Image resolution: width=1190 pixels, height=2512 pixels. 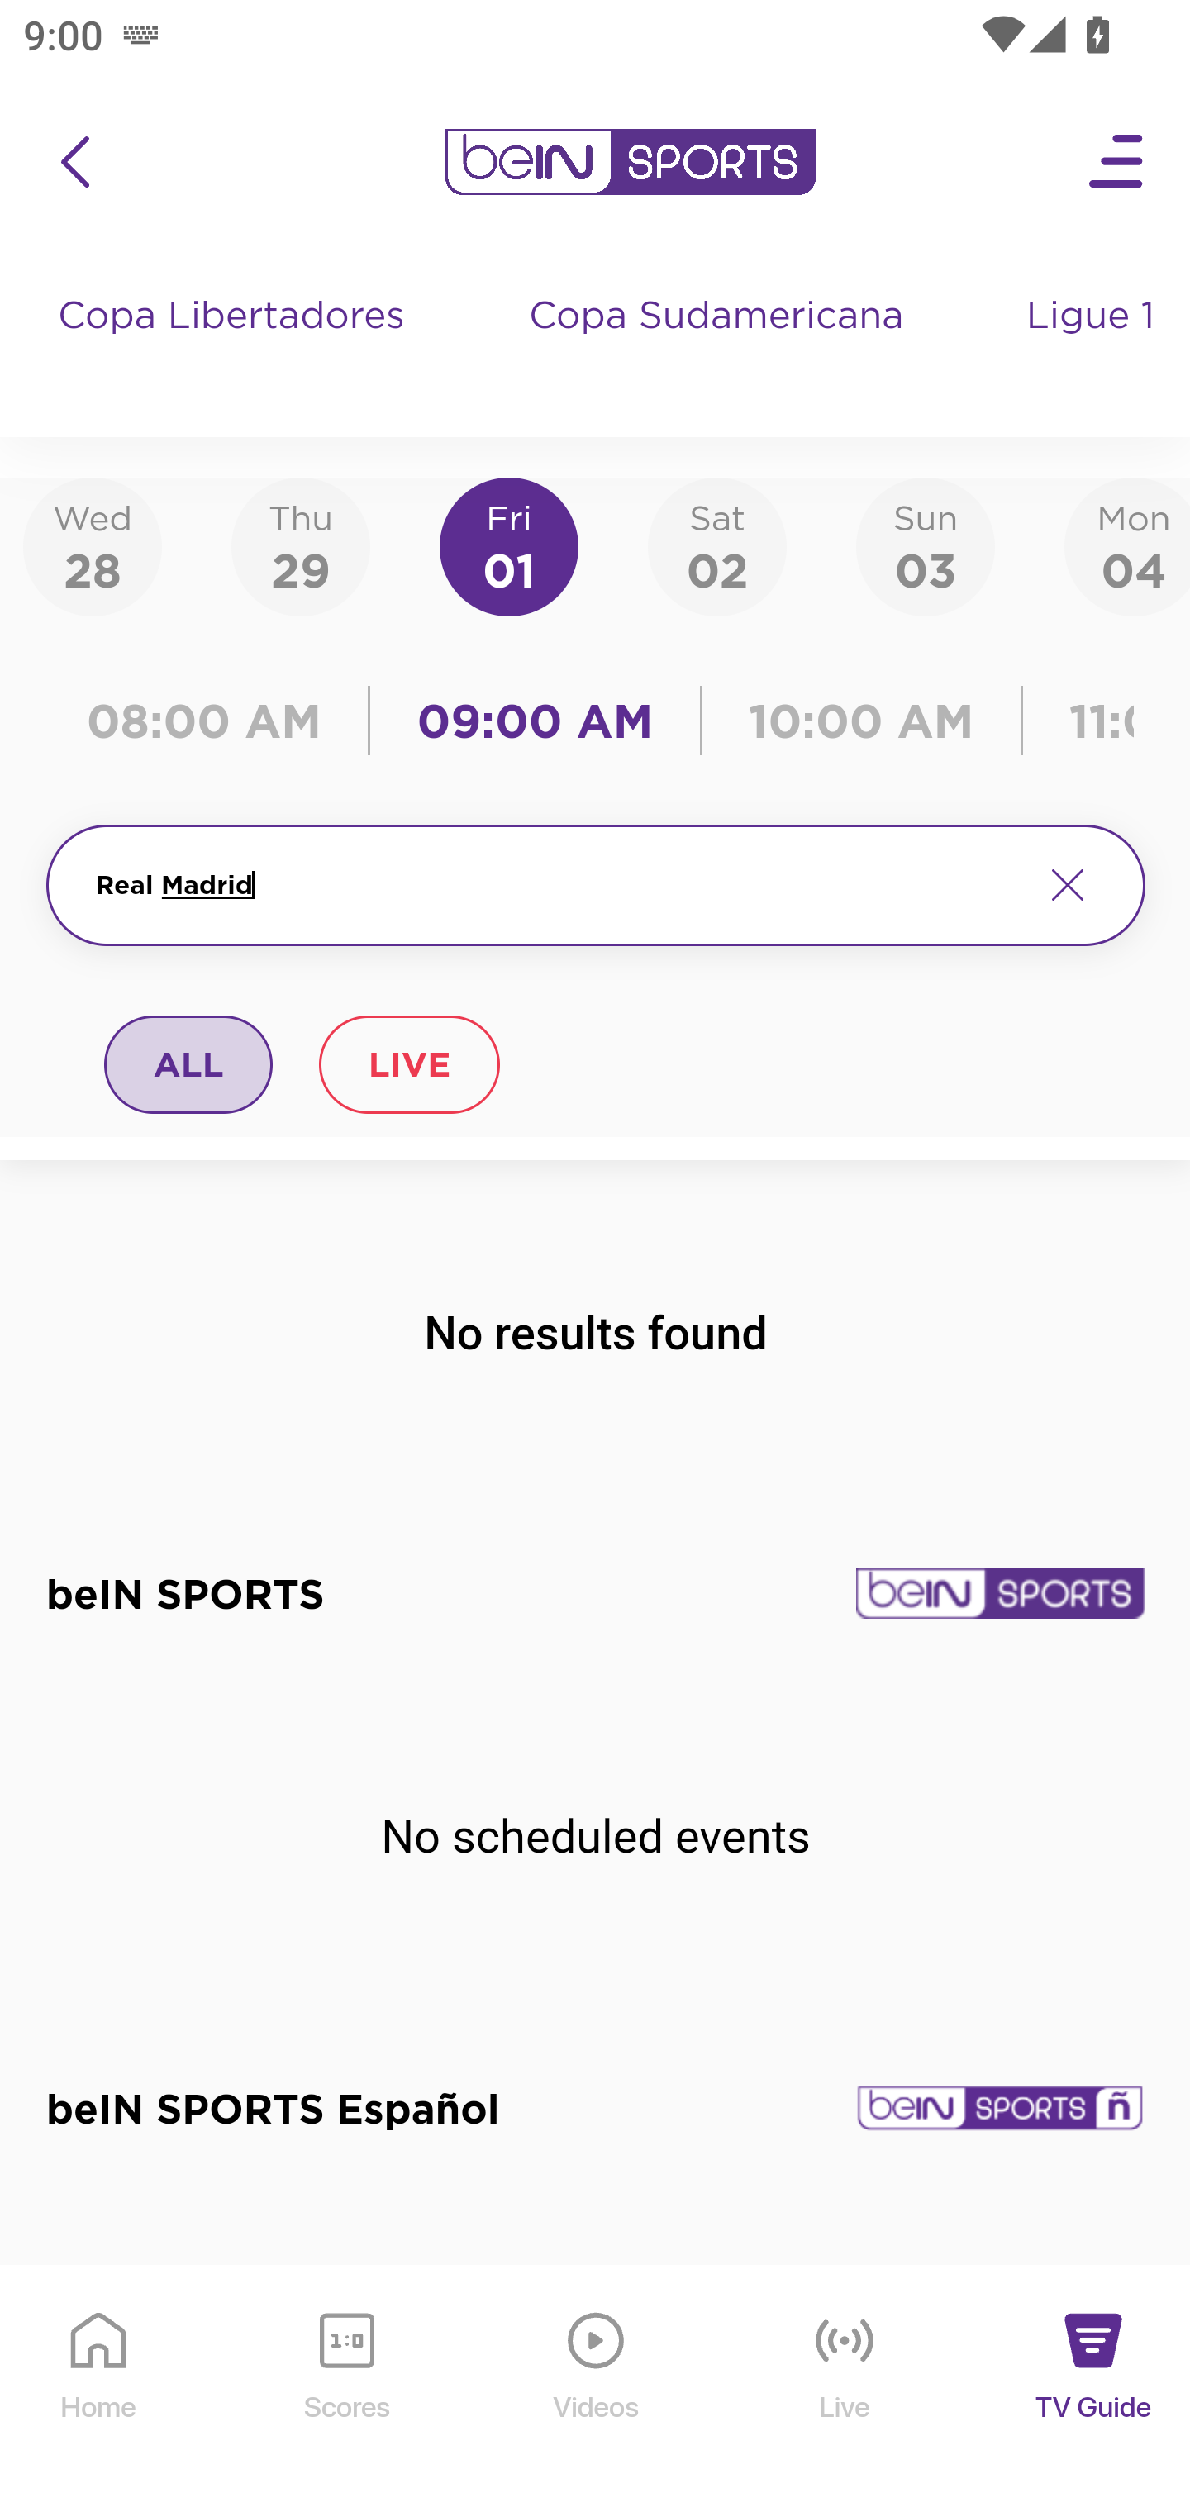 I want to click on Scores Scores Icon Scores, so click(x=346, y=2390).